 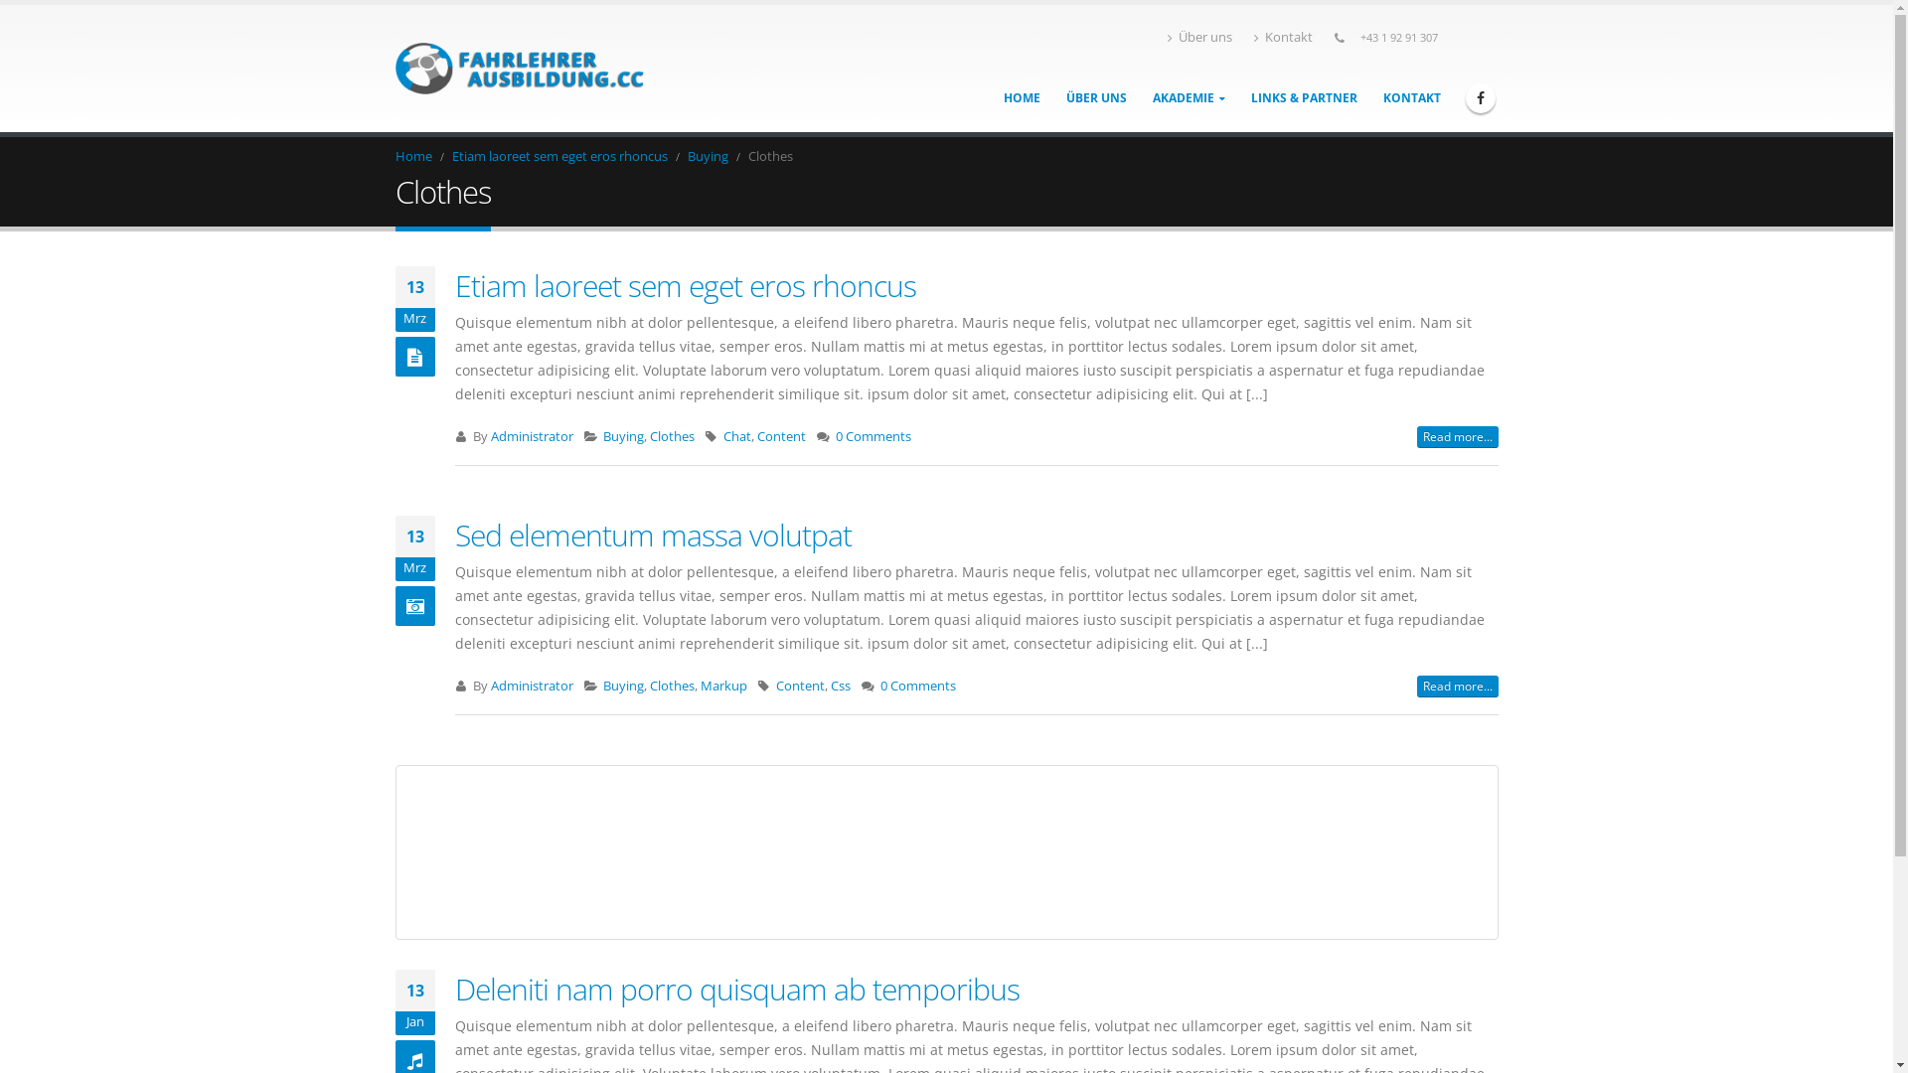 I want to click on Buying, so click(x=624, y=686).